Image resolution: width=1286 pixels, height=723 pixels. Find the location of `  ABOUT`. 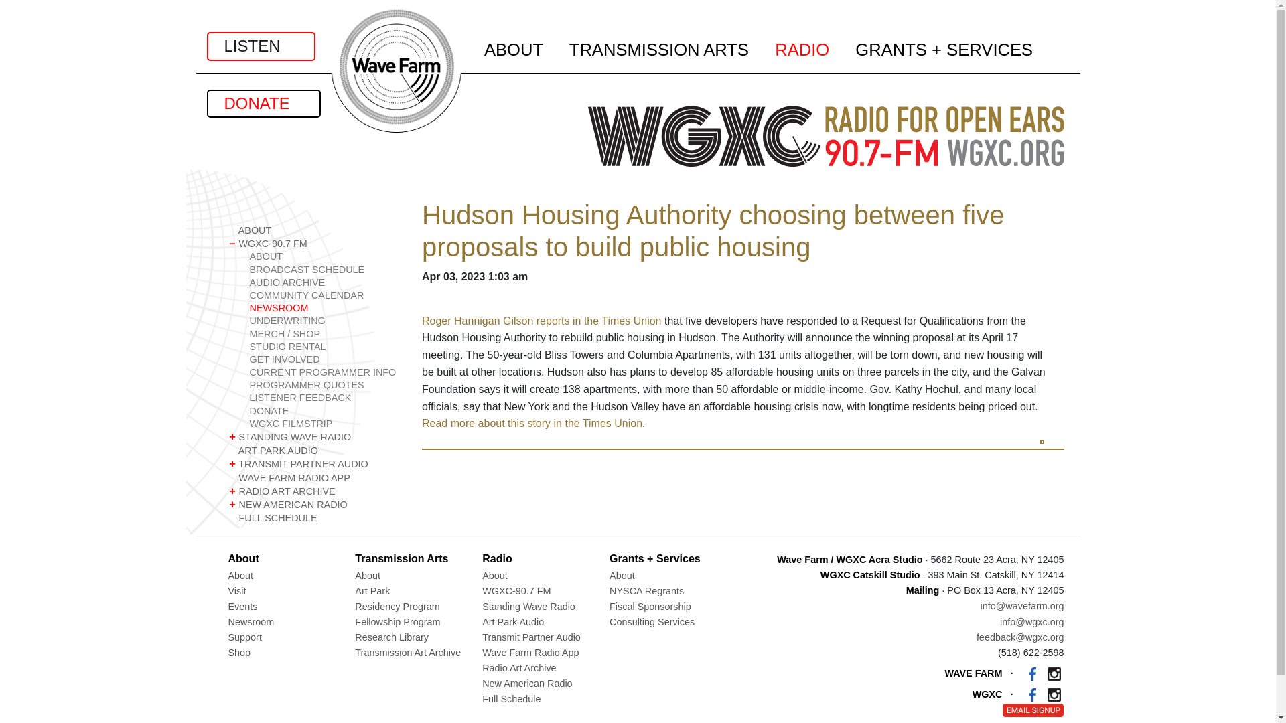

  ABOUT is located at coordinates (314, 230).